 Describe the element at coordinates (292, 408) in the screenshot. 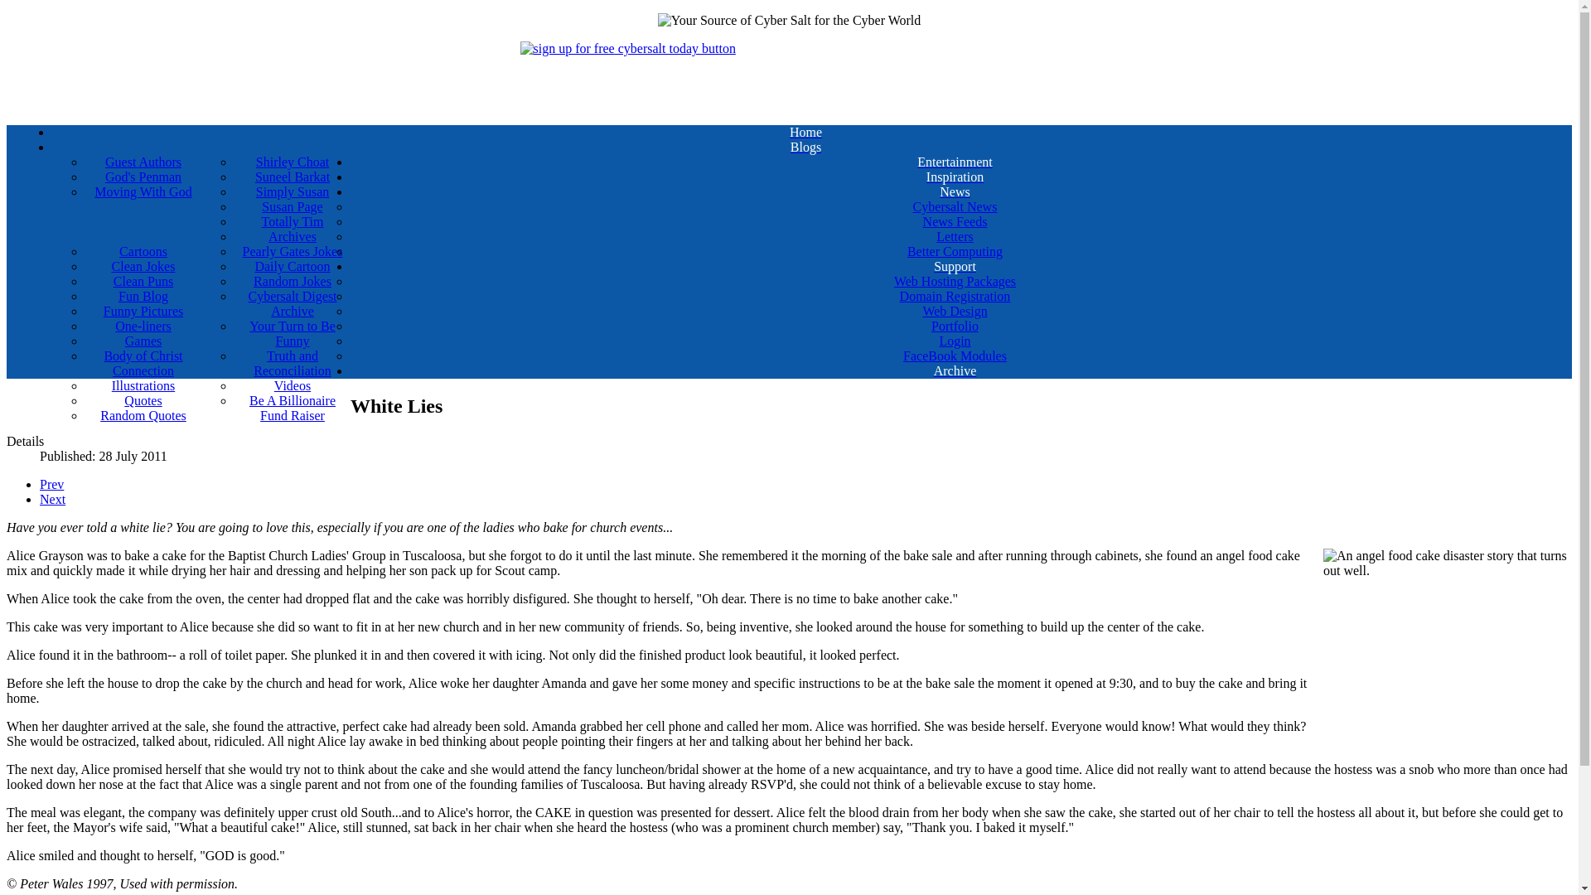

I see `Be A Billionaire Fund Raiser` at that location.